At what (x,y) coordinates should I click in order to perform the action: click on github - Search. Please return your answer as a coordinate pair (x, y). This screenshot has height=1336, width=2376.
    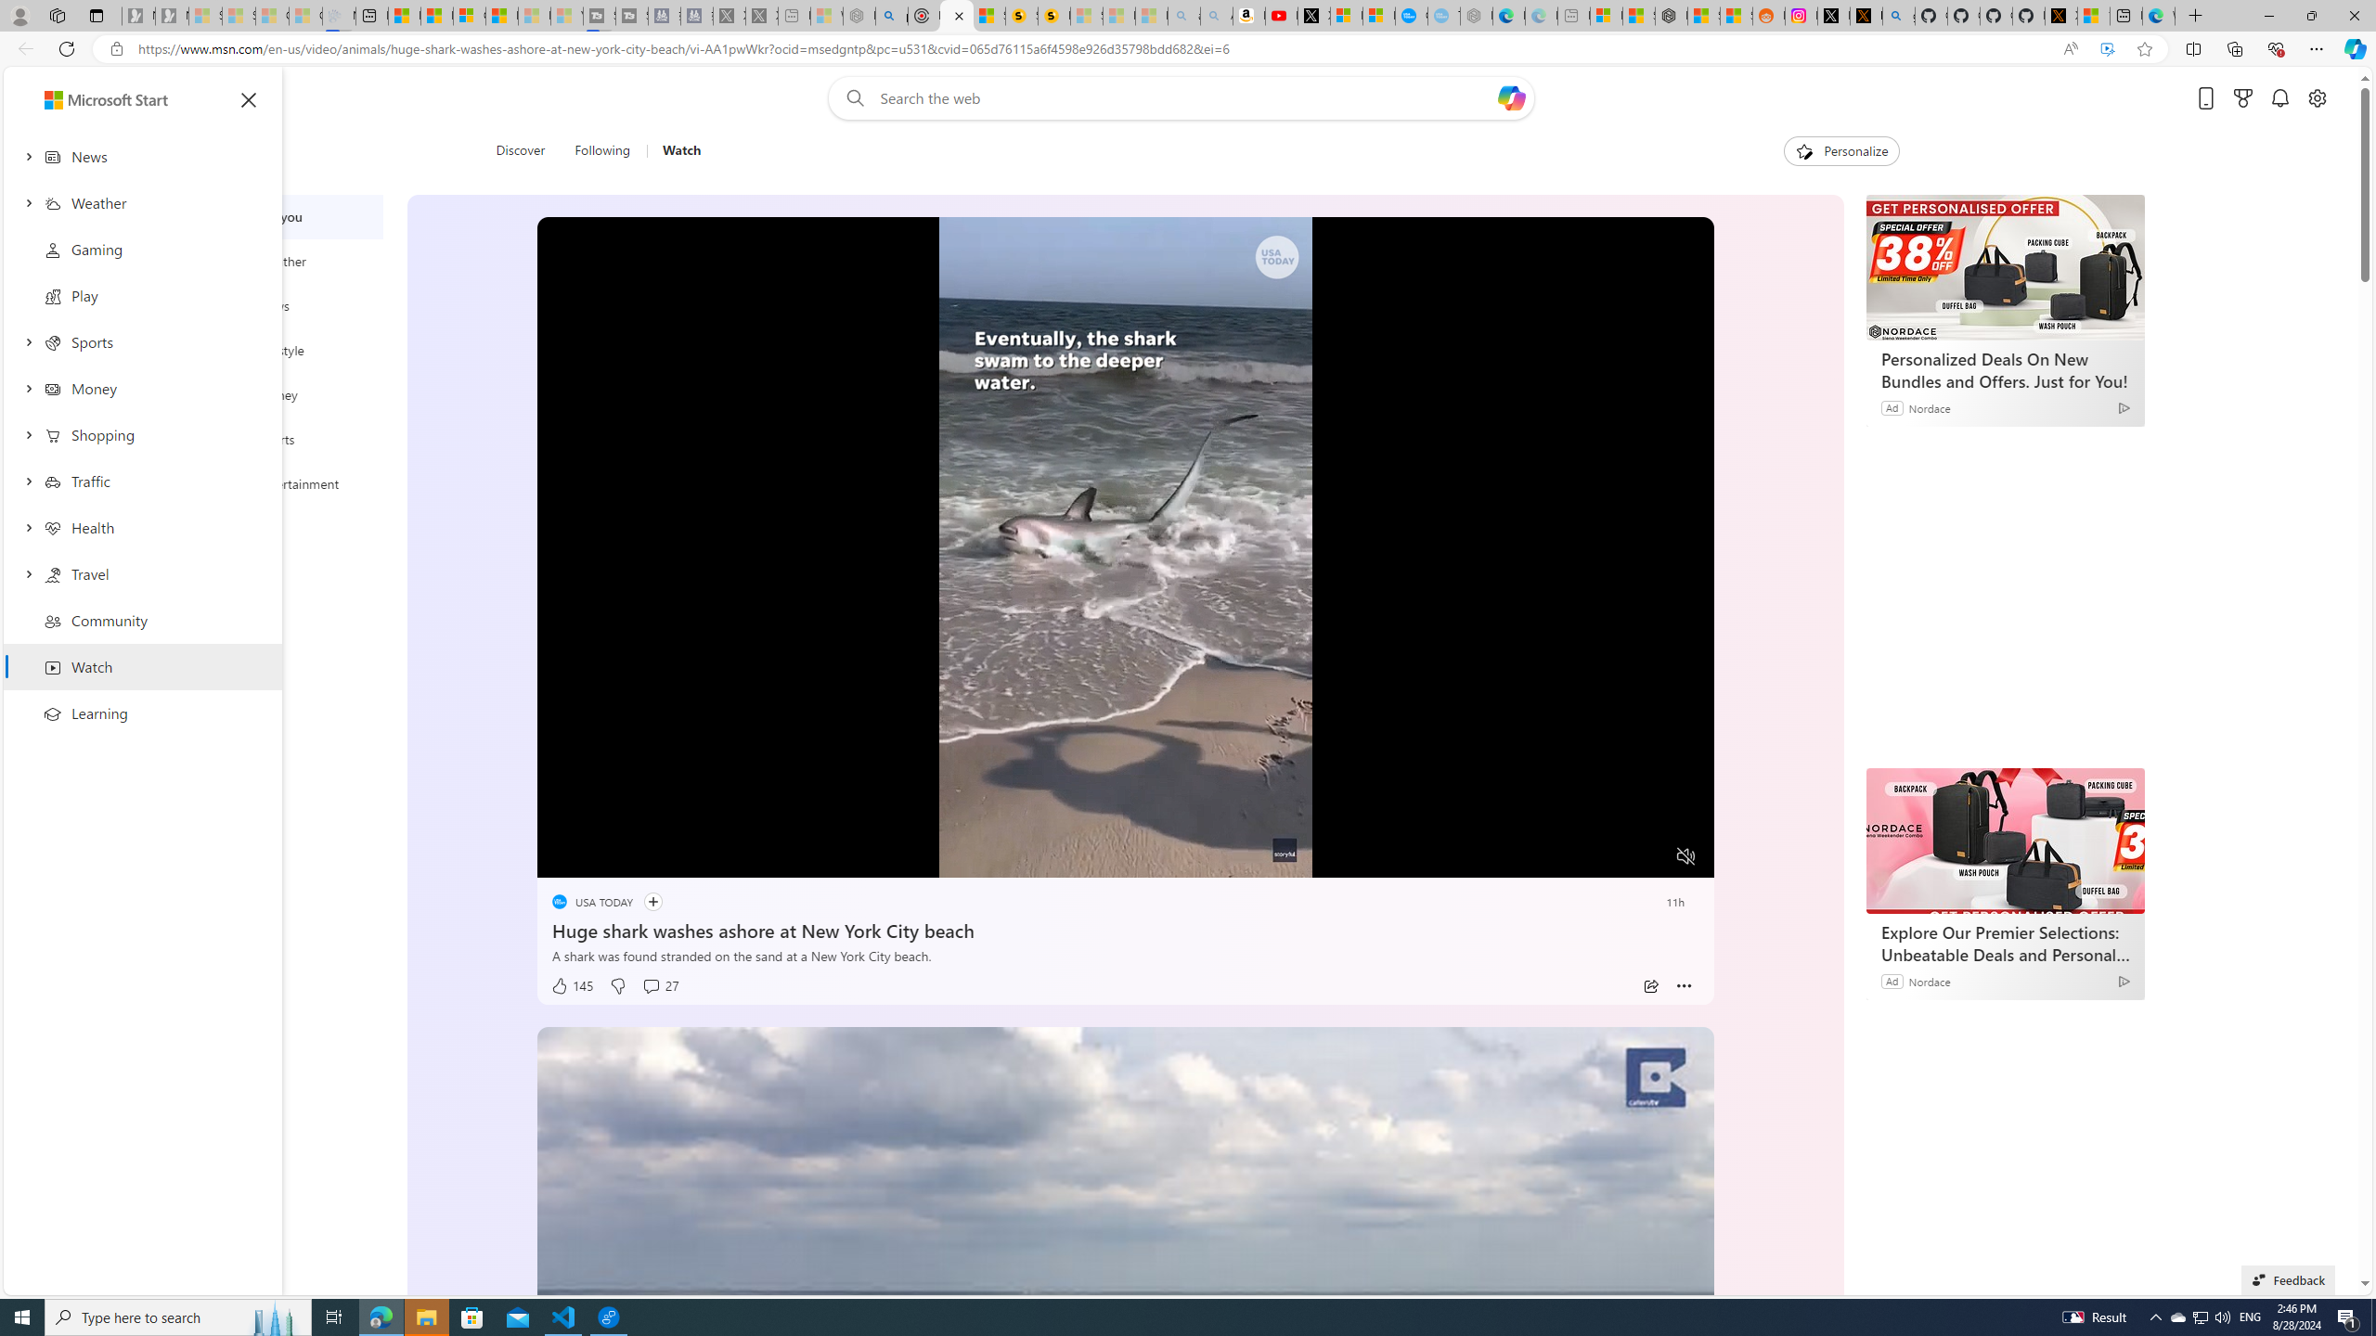
    Looking at the image, I should click on (1898, 16).